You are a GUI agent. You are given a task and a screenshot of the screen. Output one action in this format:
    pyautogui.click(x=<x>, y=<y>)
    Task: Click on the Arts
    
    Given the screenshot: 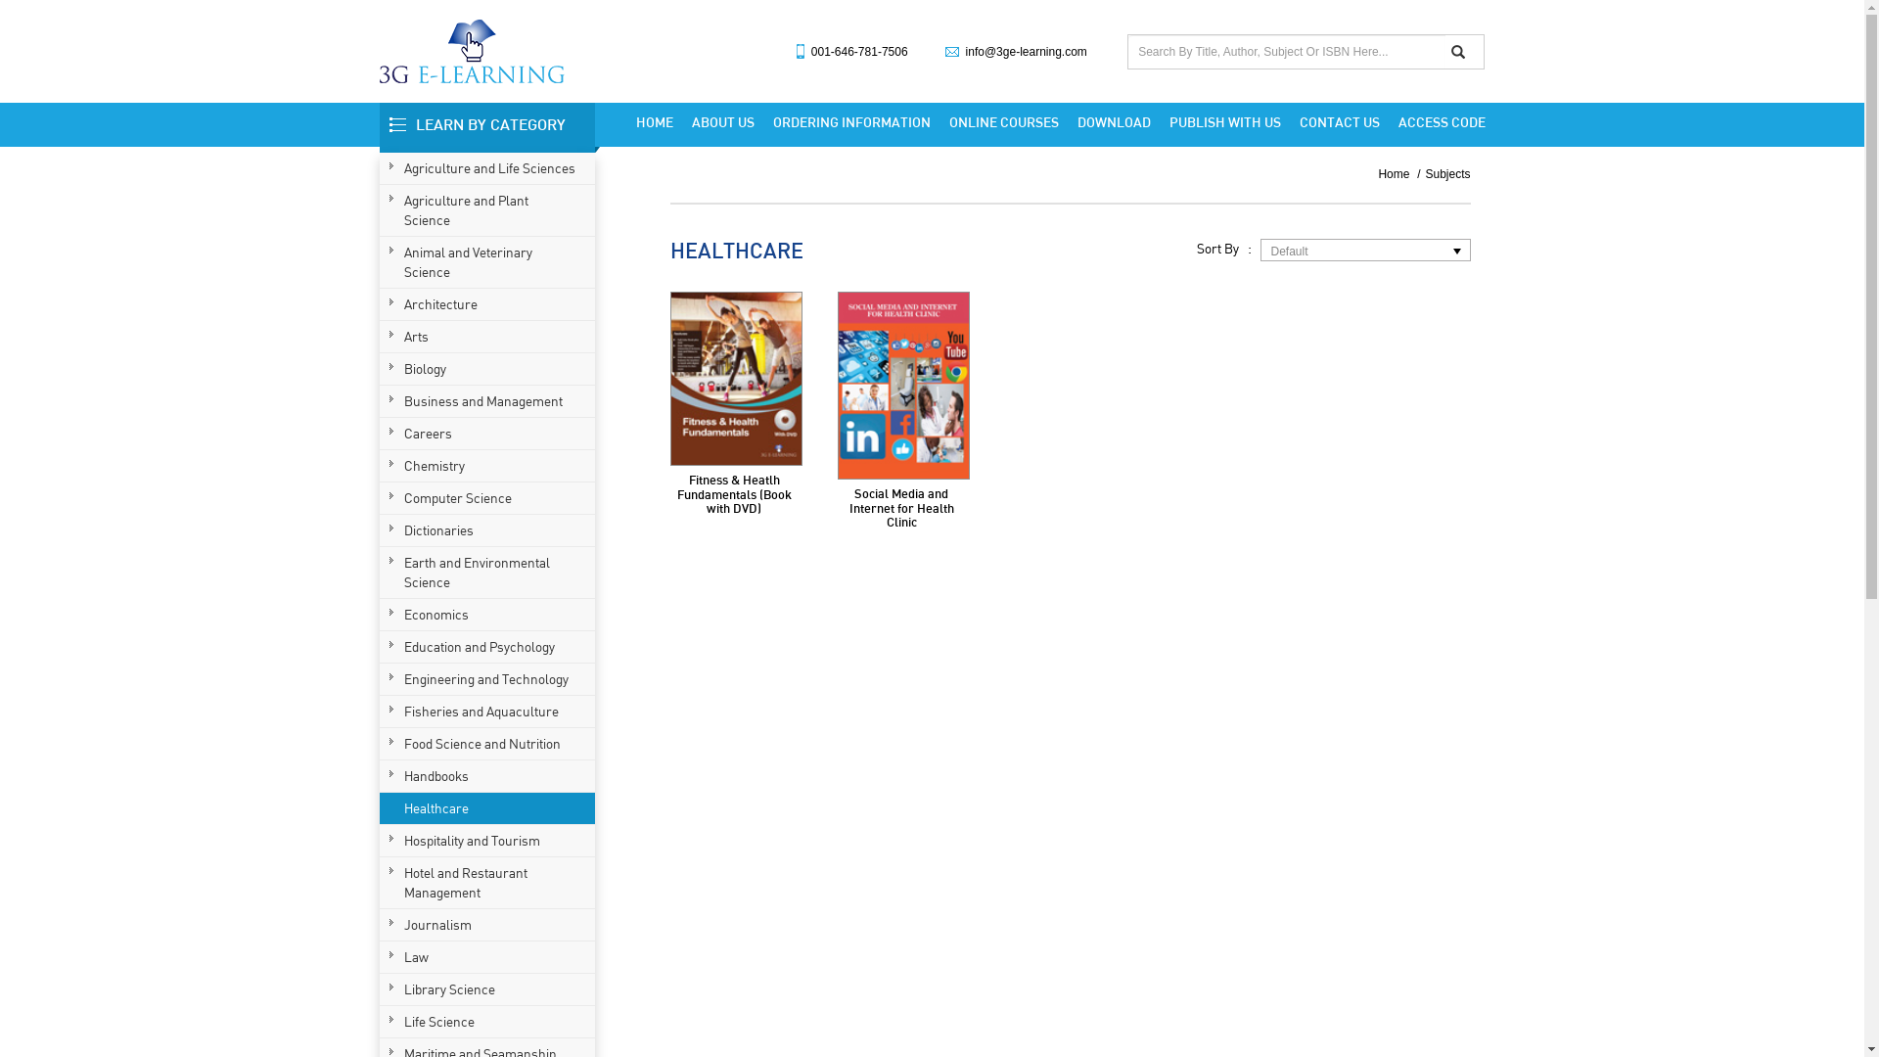 What is the action you would take?
    pyautogui.click(x=489, y=337)
    